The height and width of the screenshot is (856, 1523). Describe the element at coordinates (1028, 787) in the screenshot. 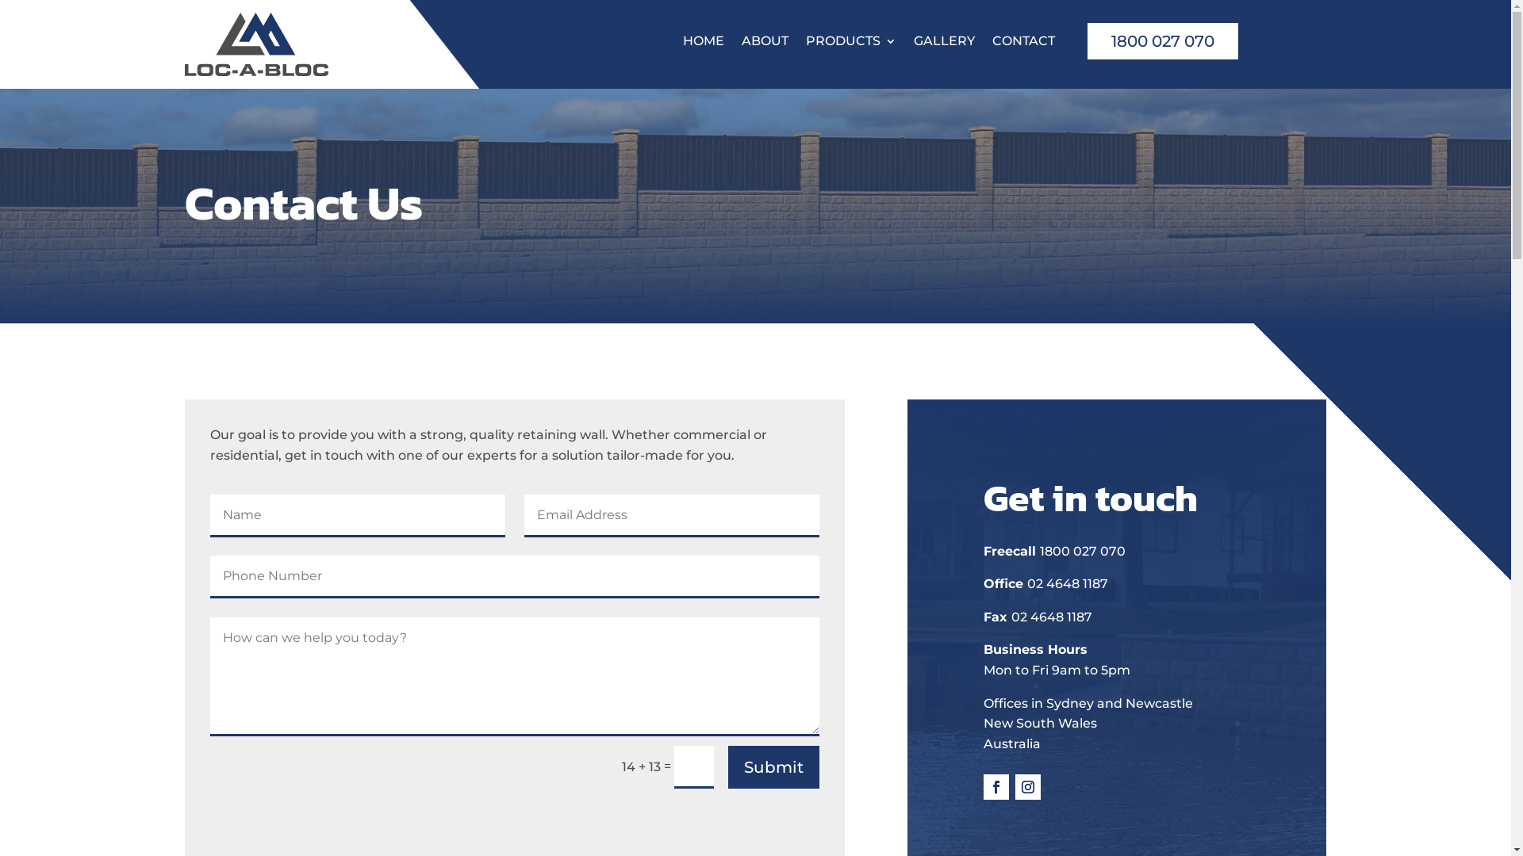

I see `Follow on Instagram` at that location.